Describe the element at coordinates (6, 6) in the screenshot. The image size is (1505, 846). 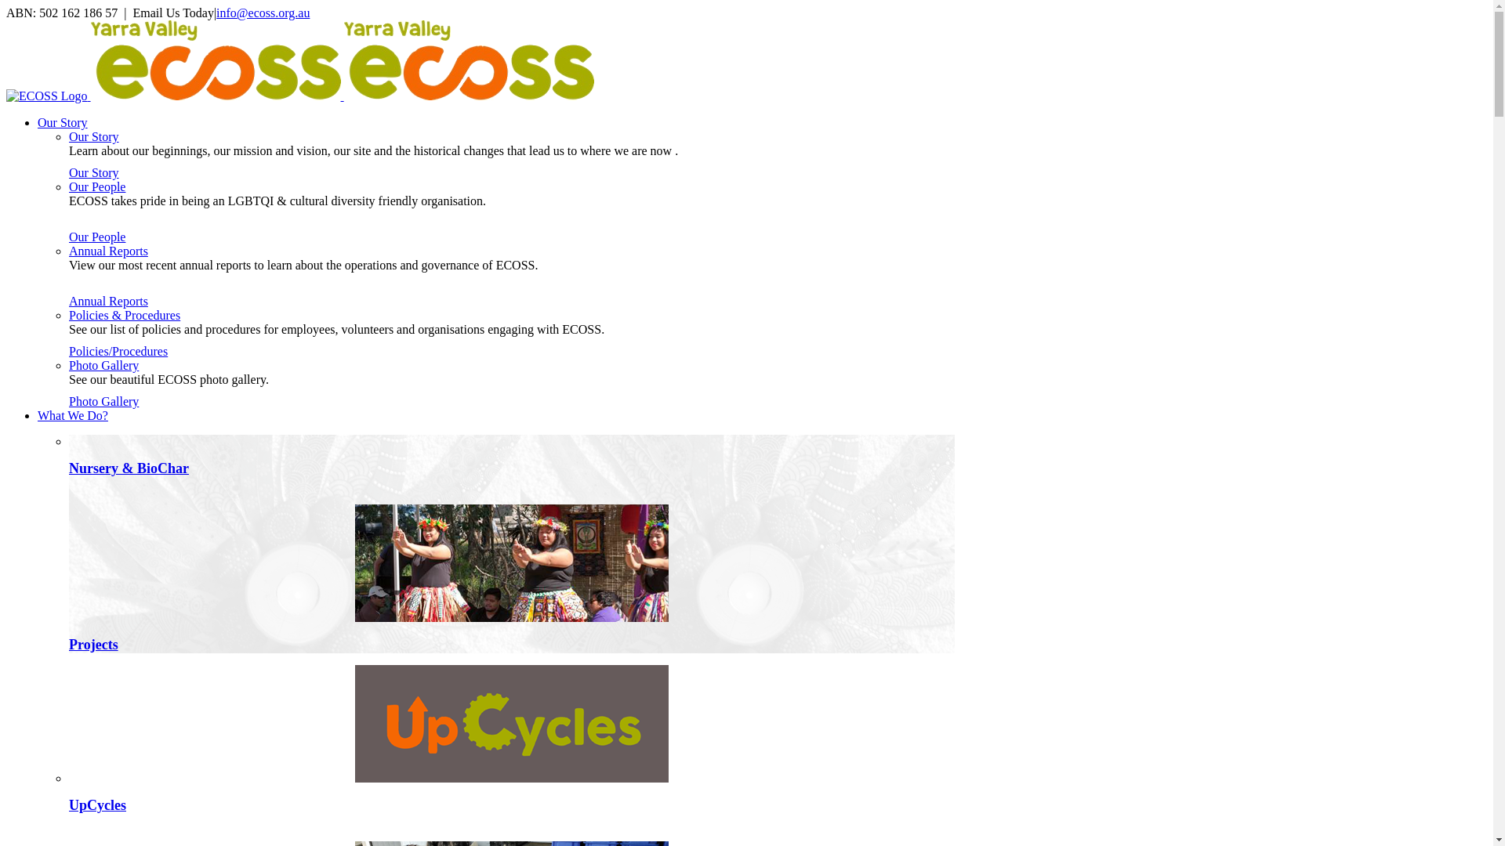
I see `Skip to content` at that location.